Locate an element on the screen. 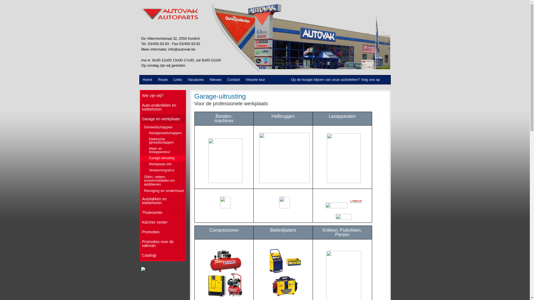 This screenshot has width=534, height=300. Auto-onderdelen en toebehoren is located at coordinates (163, 107).